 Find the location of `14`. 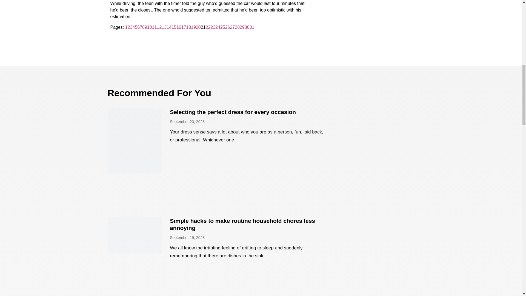

14 is located at coordinates (169, 27).